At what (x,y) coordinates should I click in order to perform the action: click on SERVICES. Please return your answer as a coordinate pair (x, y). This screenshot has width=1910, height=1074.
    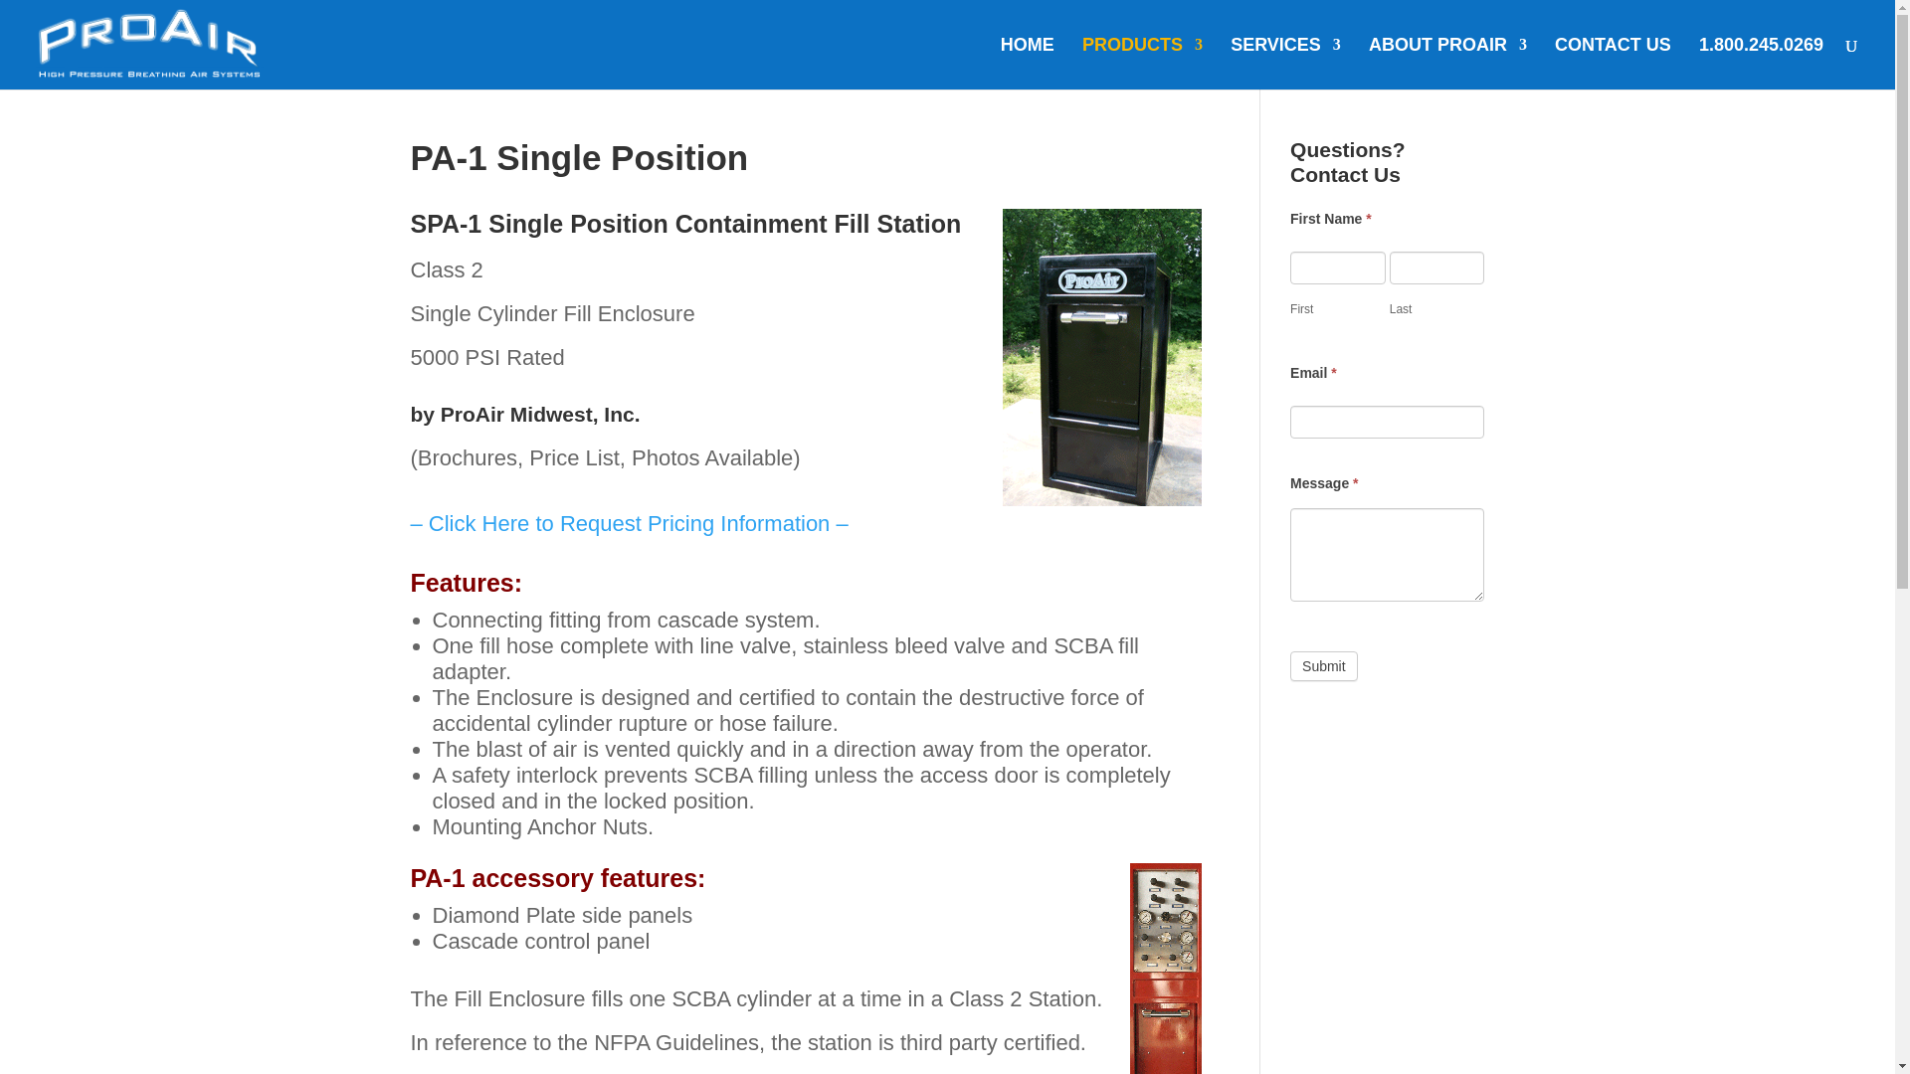
    Looking at the image, I should click on (1285, 63).